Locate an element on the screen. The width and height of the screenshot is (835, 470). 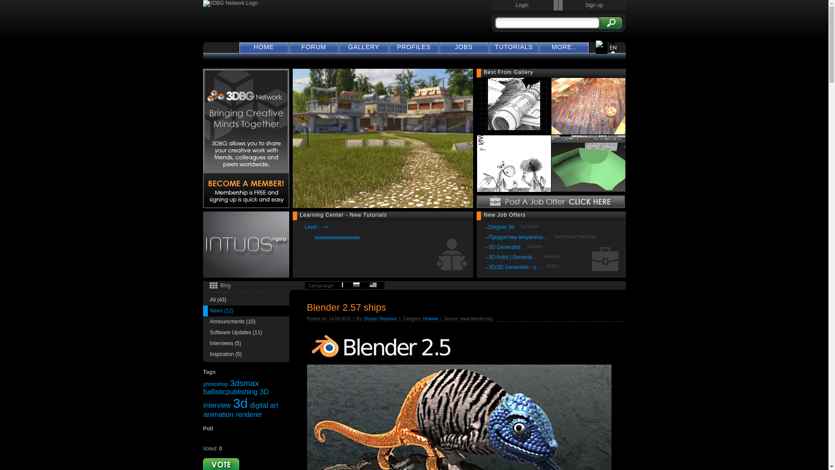
All (43) is located at coordinates (246, 300).